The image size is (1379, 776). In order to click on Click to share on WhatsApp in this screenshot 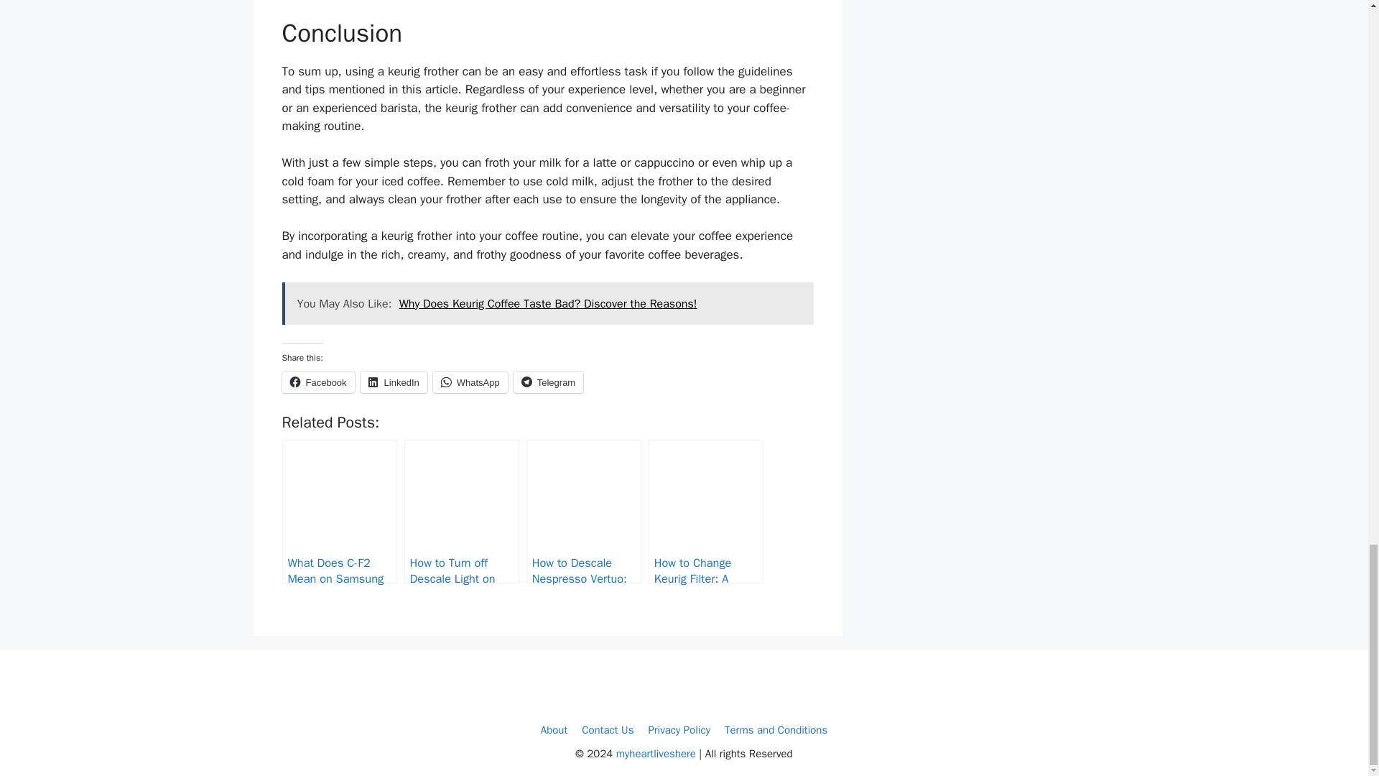, I will do `click(470, 382)`.